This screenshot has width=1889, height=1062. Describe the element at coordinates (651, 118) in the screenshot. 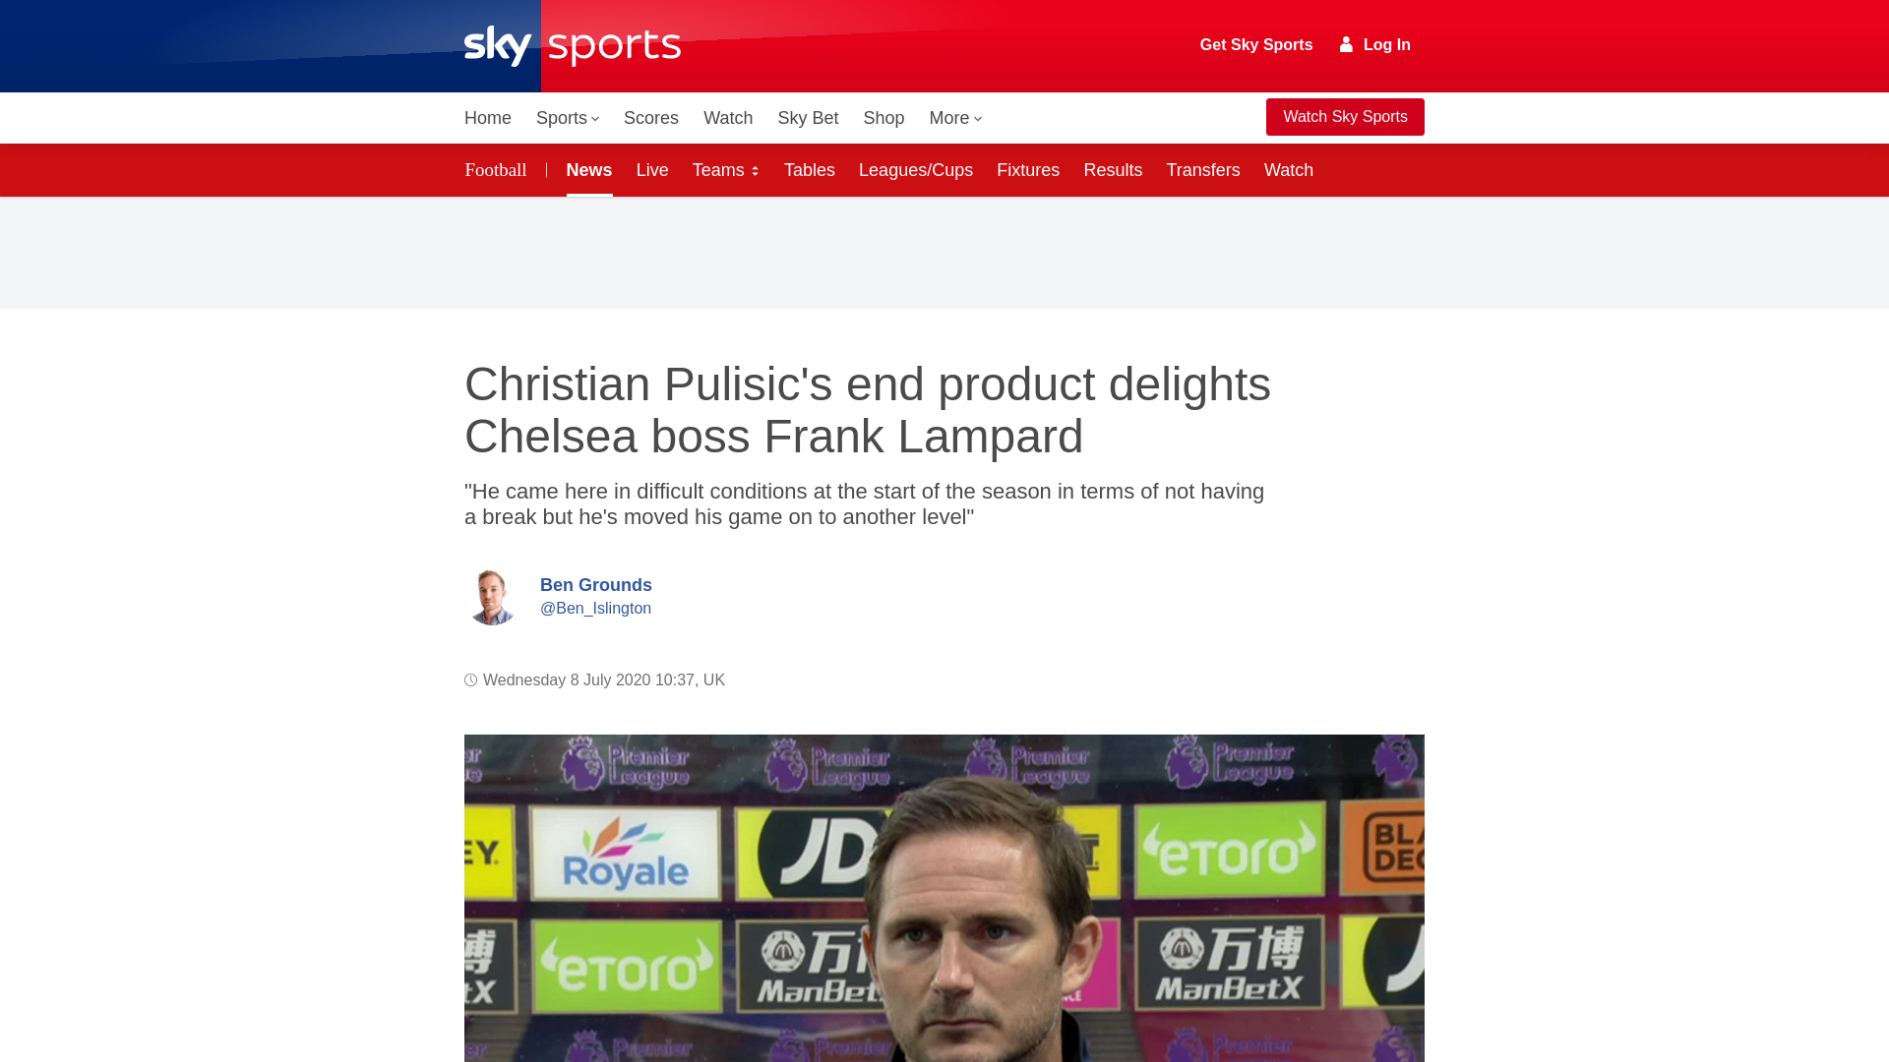

I see `Scores` at that location.